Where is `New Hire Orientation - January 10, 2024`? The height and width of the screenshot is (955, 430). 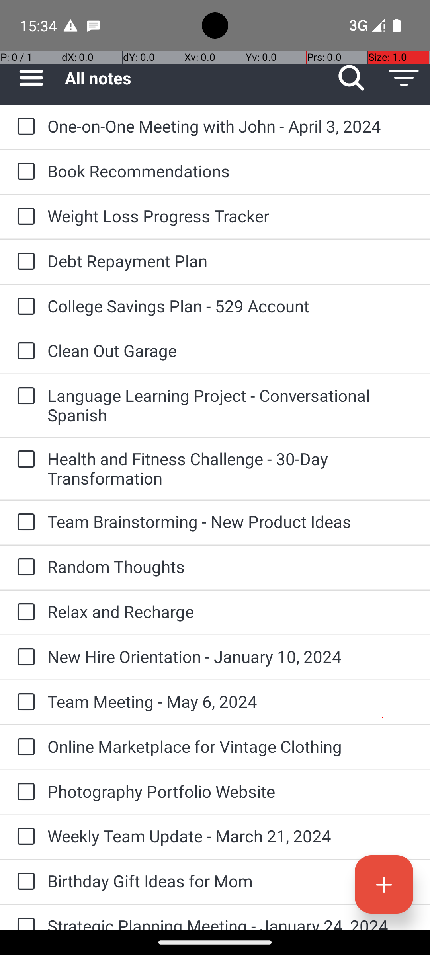 New Hire Orientation - January 10, 2024 is located at coordinates (231, 657).